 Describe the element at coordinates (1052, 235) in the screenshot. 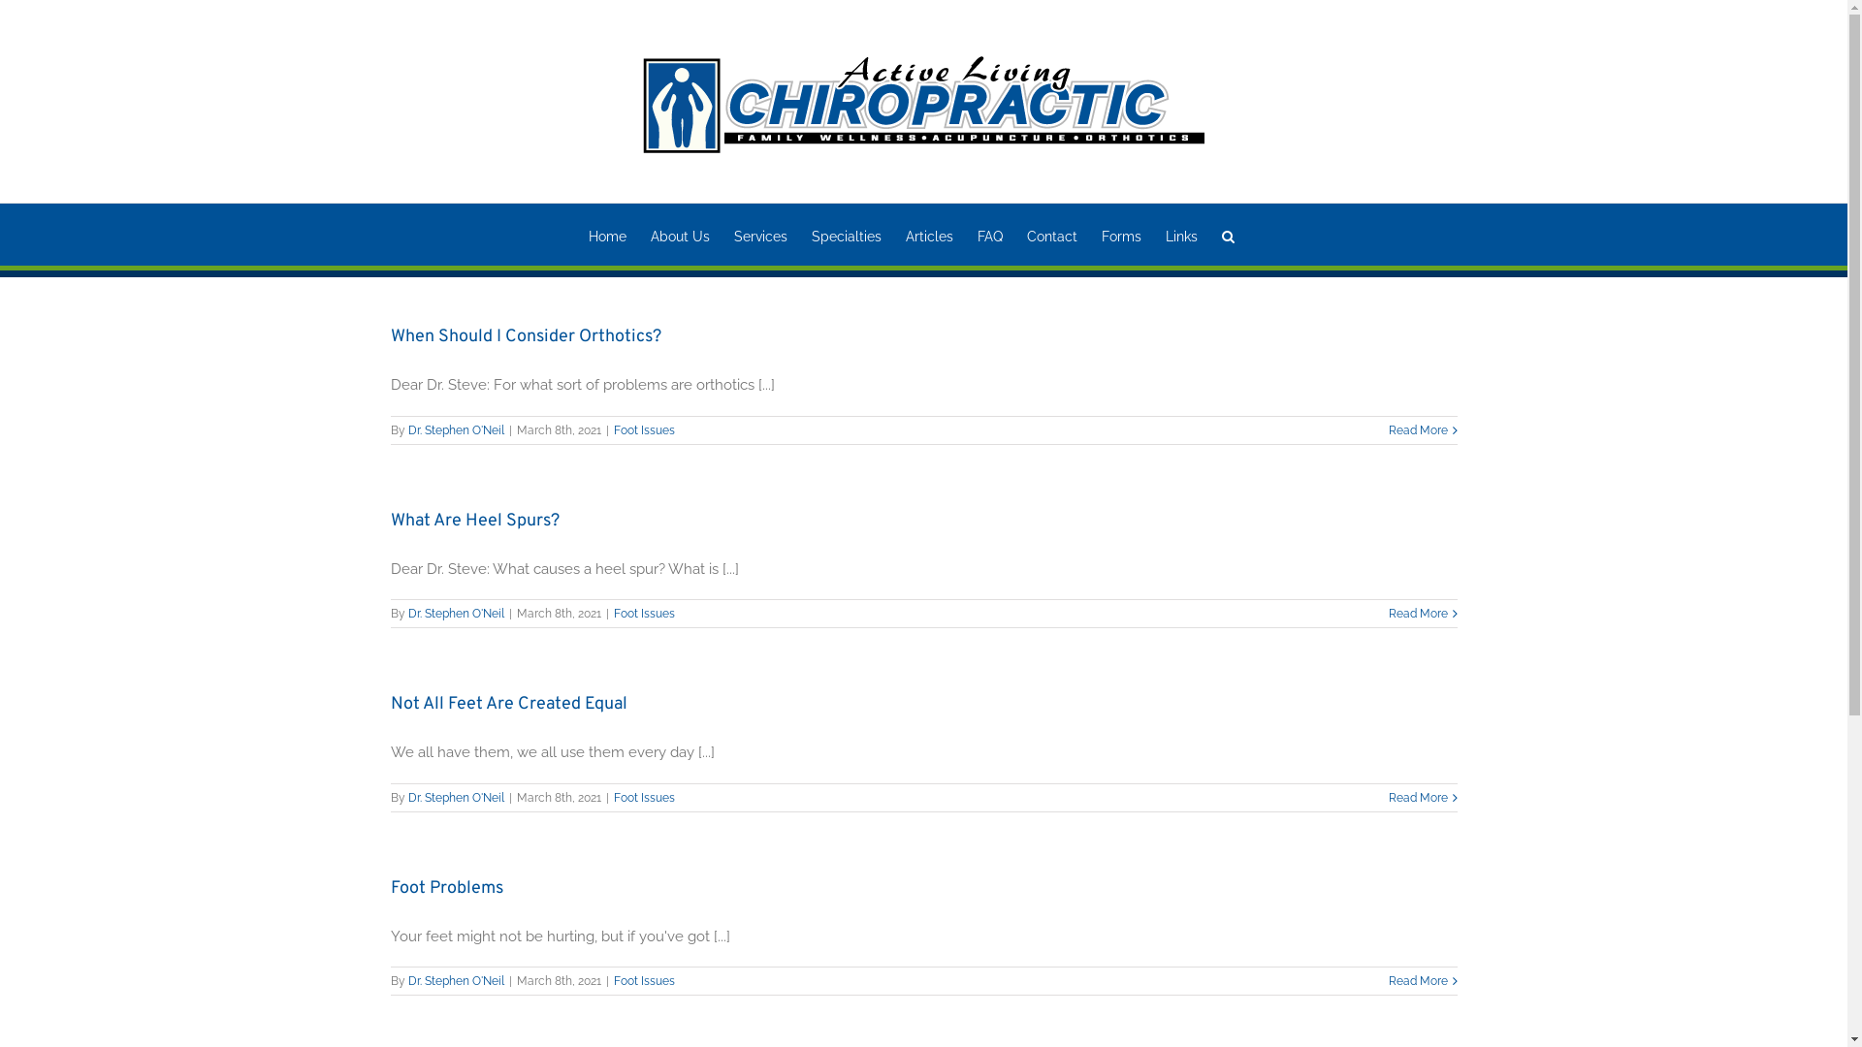

I see `Contact` at that location.